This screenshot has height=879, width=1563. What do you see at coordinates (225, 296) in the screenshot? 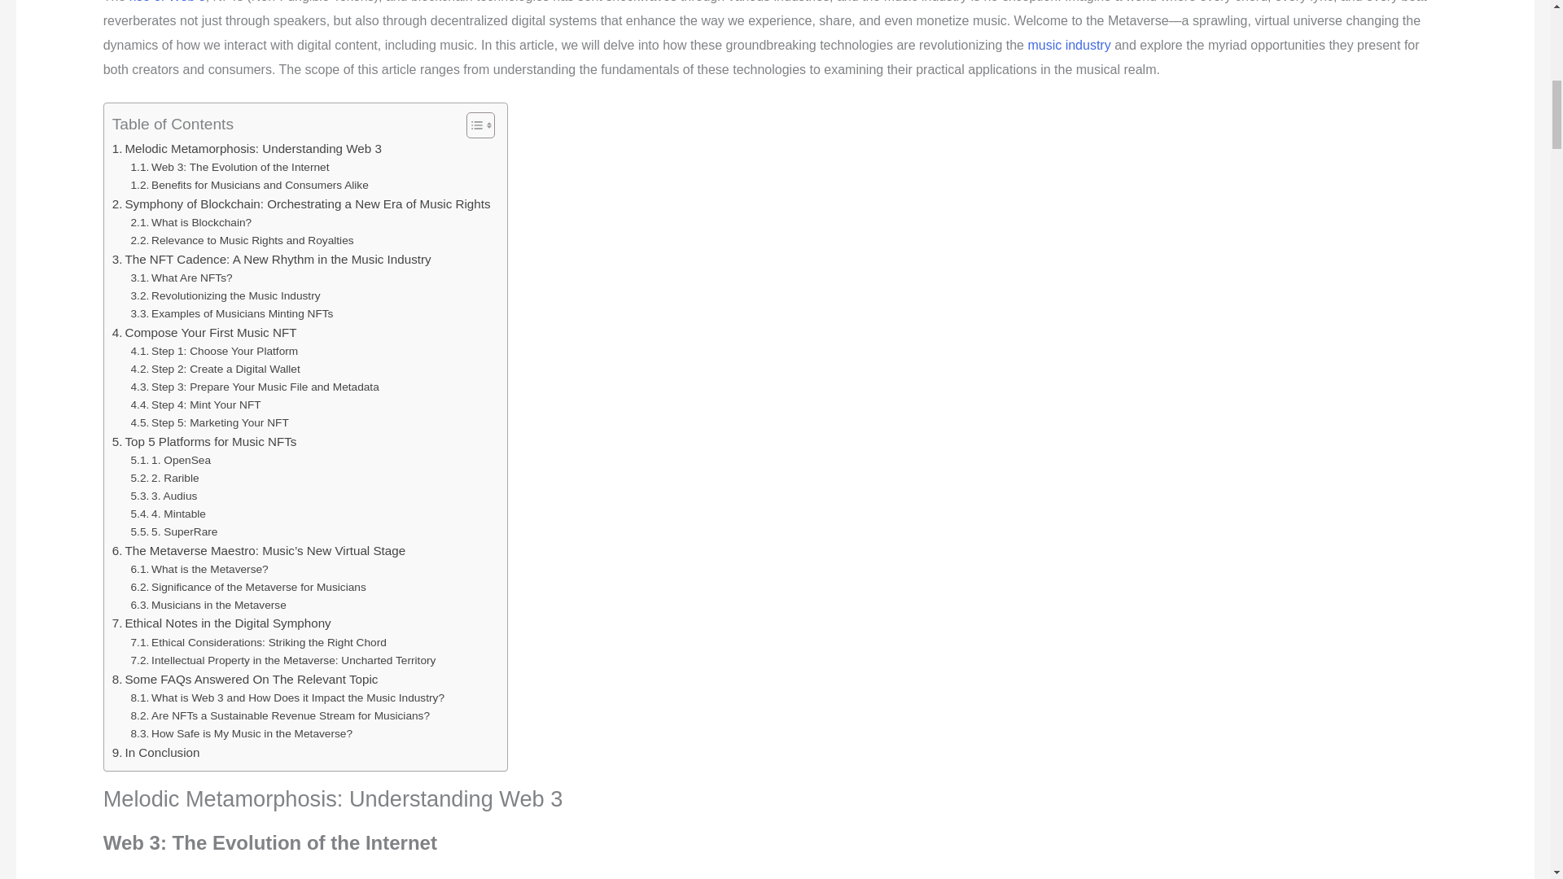
I see `Revolutionizing the Music Industry` at bounding box center [225, 296].